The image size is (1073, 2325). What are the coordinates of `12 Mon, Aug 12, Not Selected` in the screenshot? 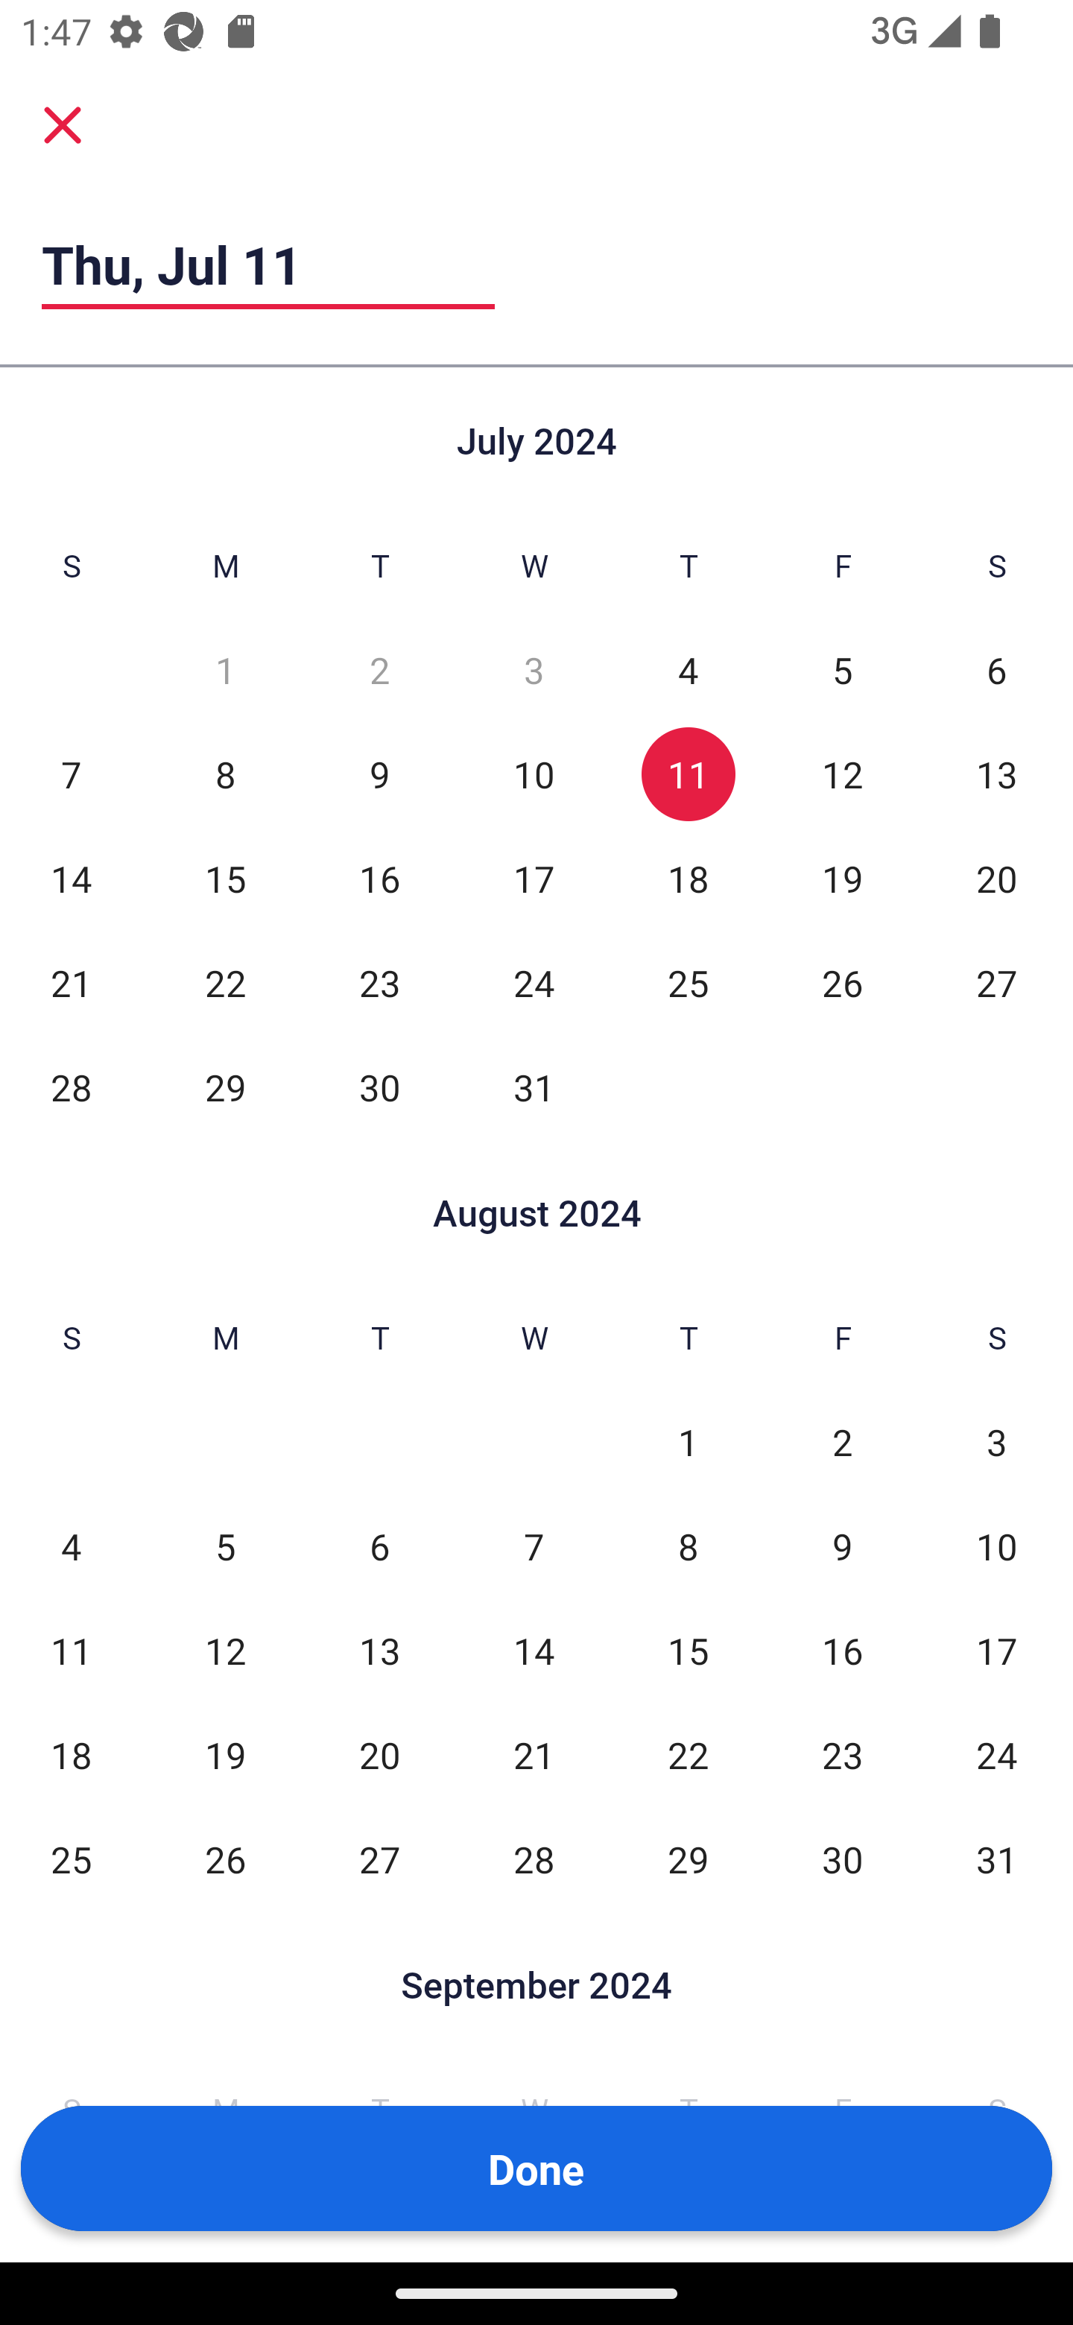 It's located at (225, 1650).